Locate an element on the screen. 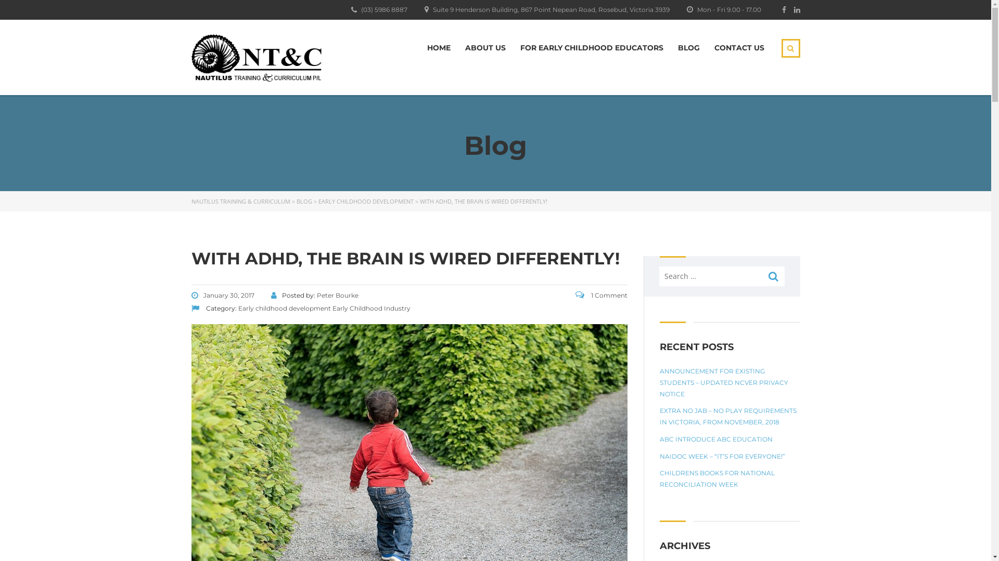 The width and height of the screenshot is (999, 561). Early Childhood Industry is located at coordinates (371, 309).